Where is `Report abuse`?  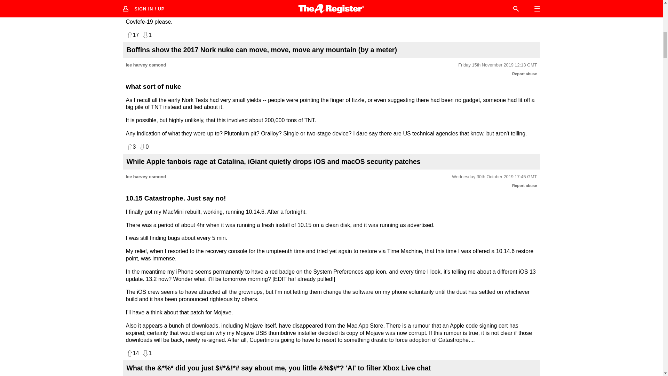
Report abuse is located at coordinates (525, 74).